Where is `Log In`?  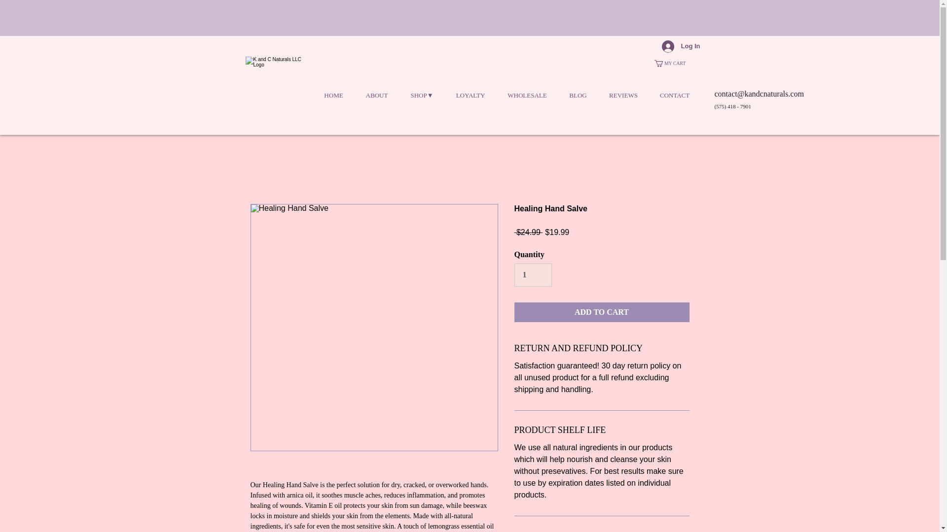 Log In is located at coordinates (681, 46).